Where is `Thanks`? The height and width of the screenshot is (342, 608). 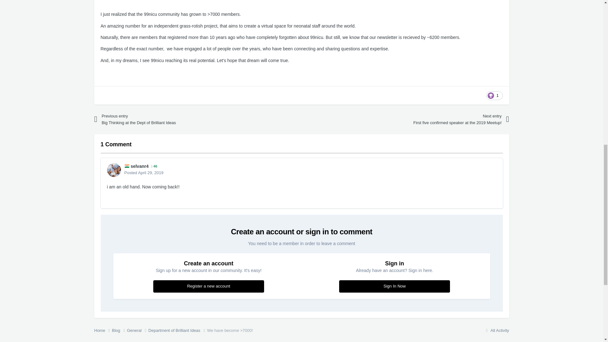 Thanks is located at coordinates (494, 96).